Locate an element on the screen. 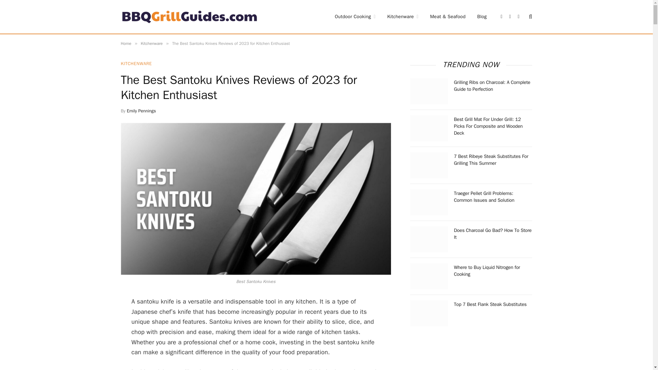 This screenshot has height=370, width=658. Posts by Emily Pennings is located at coordinates (141, 111).